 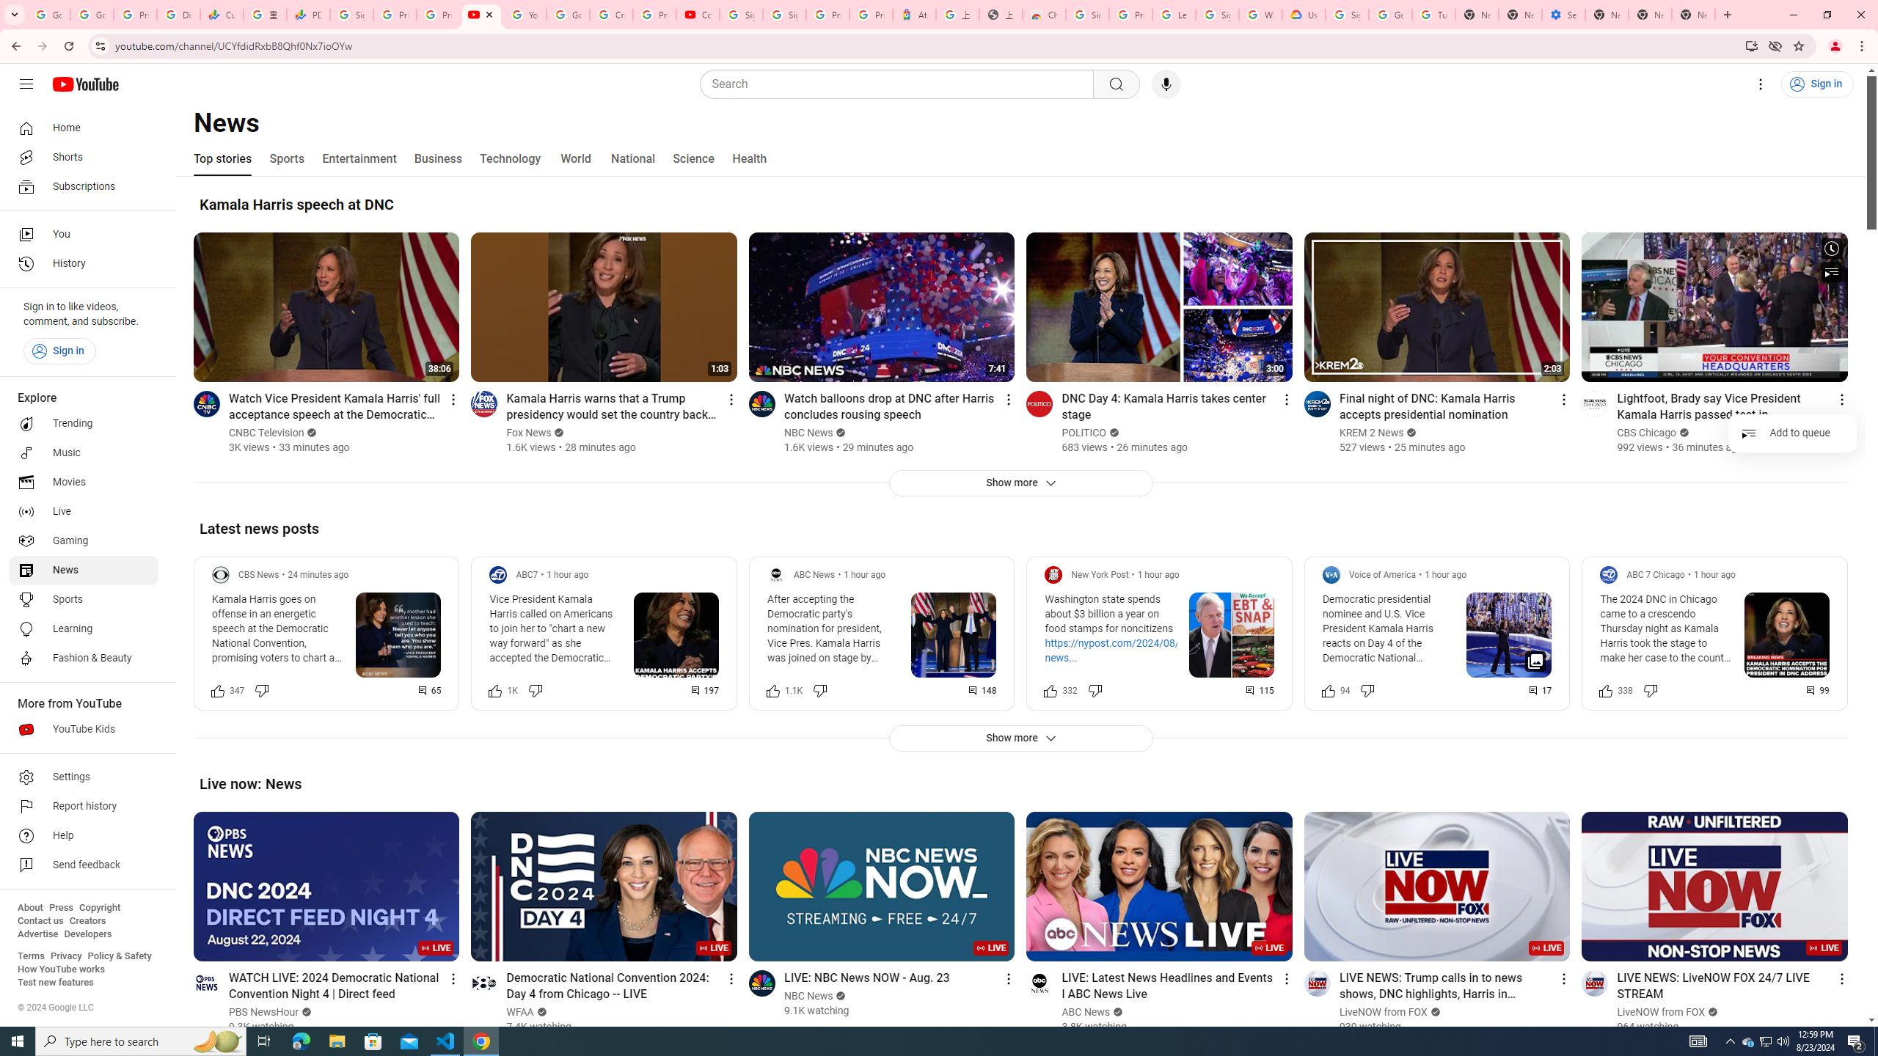 I want to click on Science, so click(x=693, y=158).